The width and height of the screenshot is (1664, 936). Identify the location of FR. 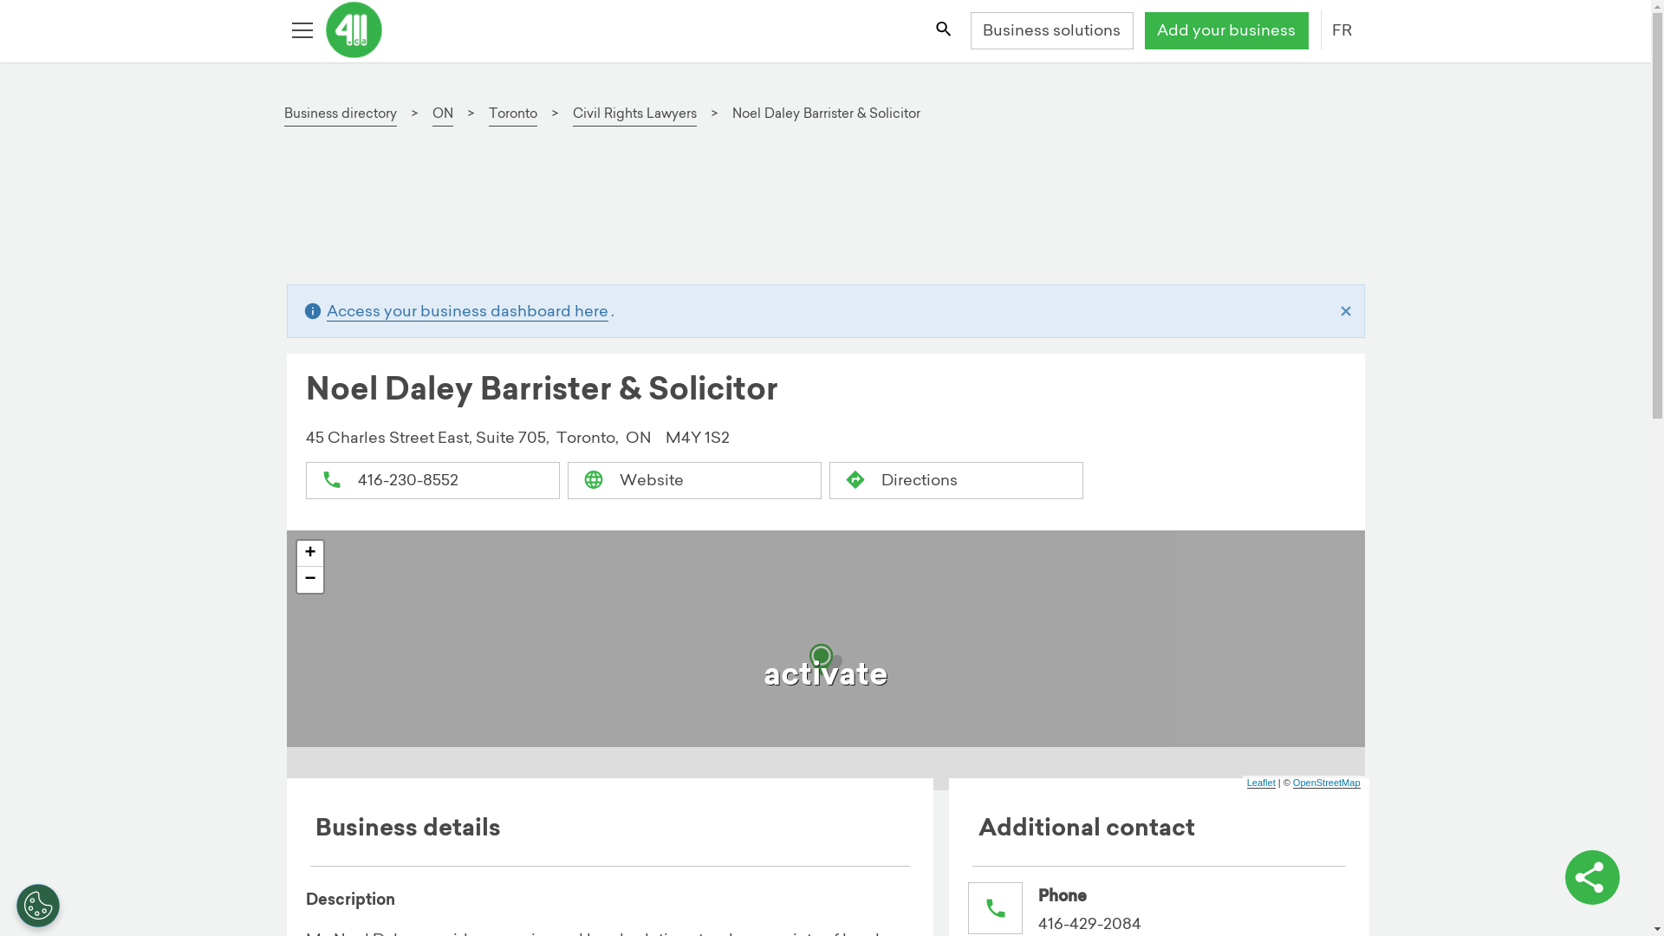
(1342, 31).